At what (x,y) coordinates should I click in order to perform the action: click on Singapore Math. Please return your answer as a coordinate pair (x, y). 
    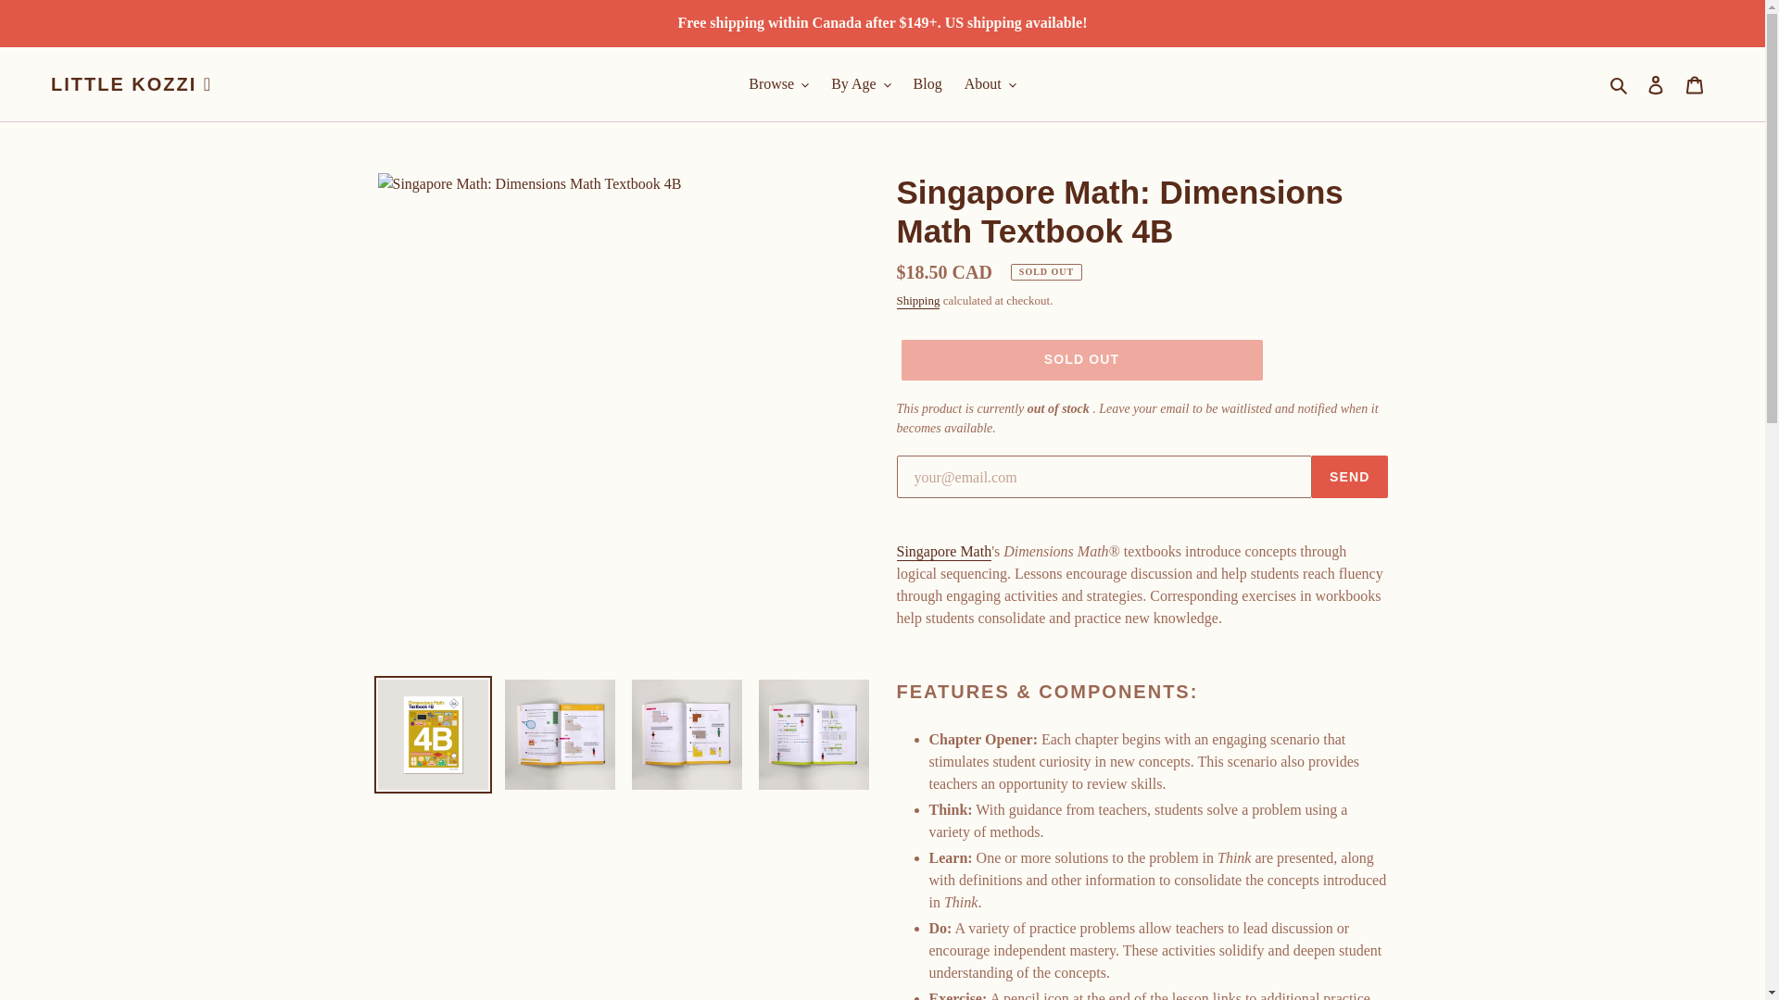
    Looking at the image, I should click on (944, 552).